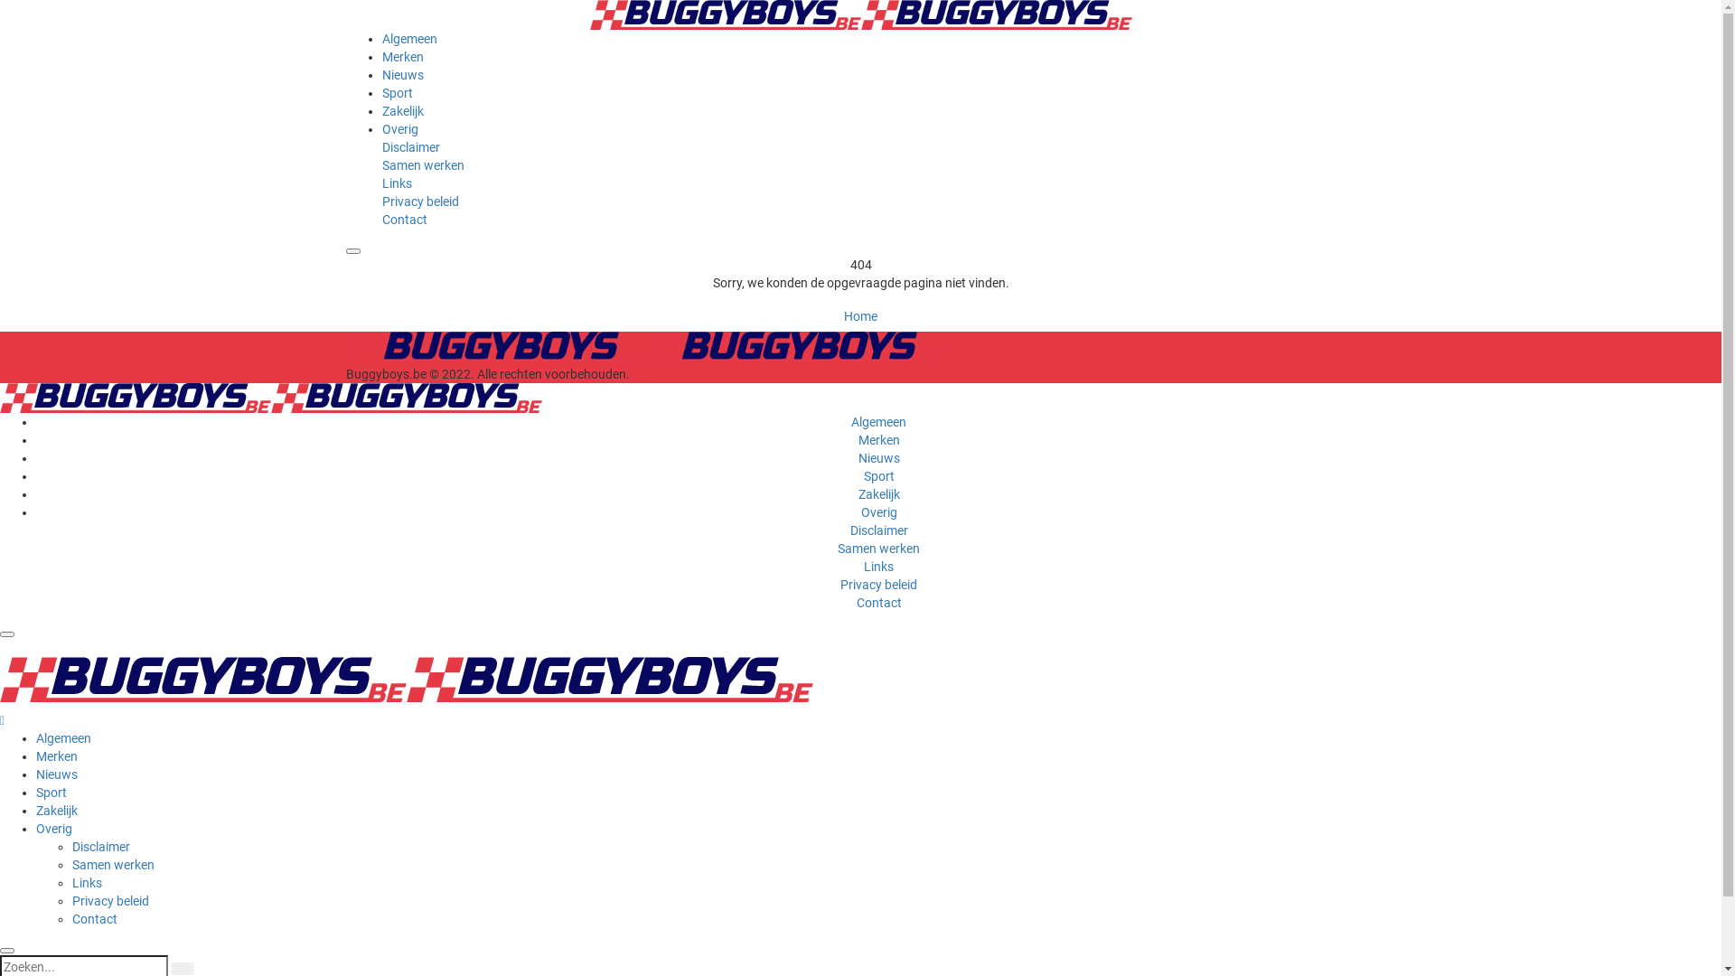  I want to click on Algemeen, so click(878, 422).